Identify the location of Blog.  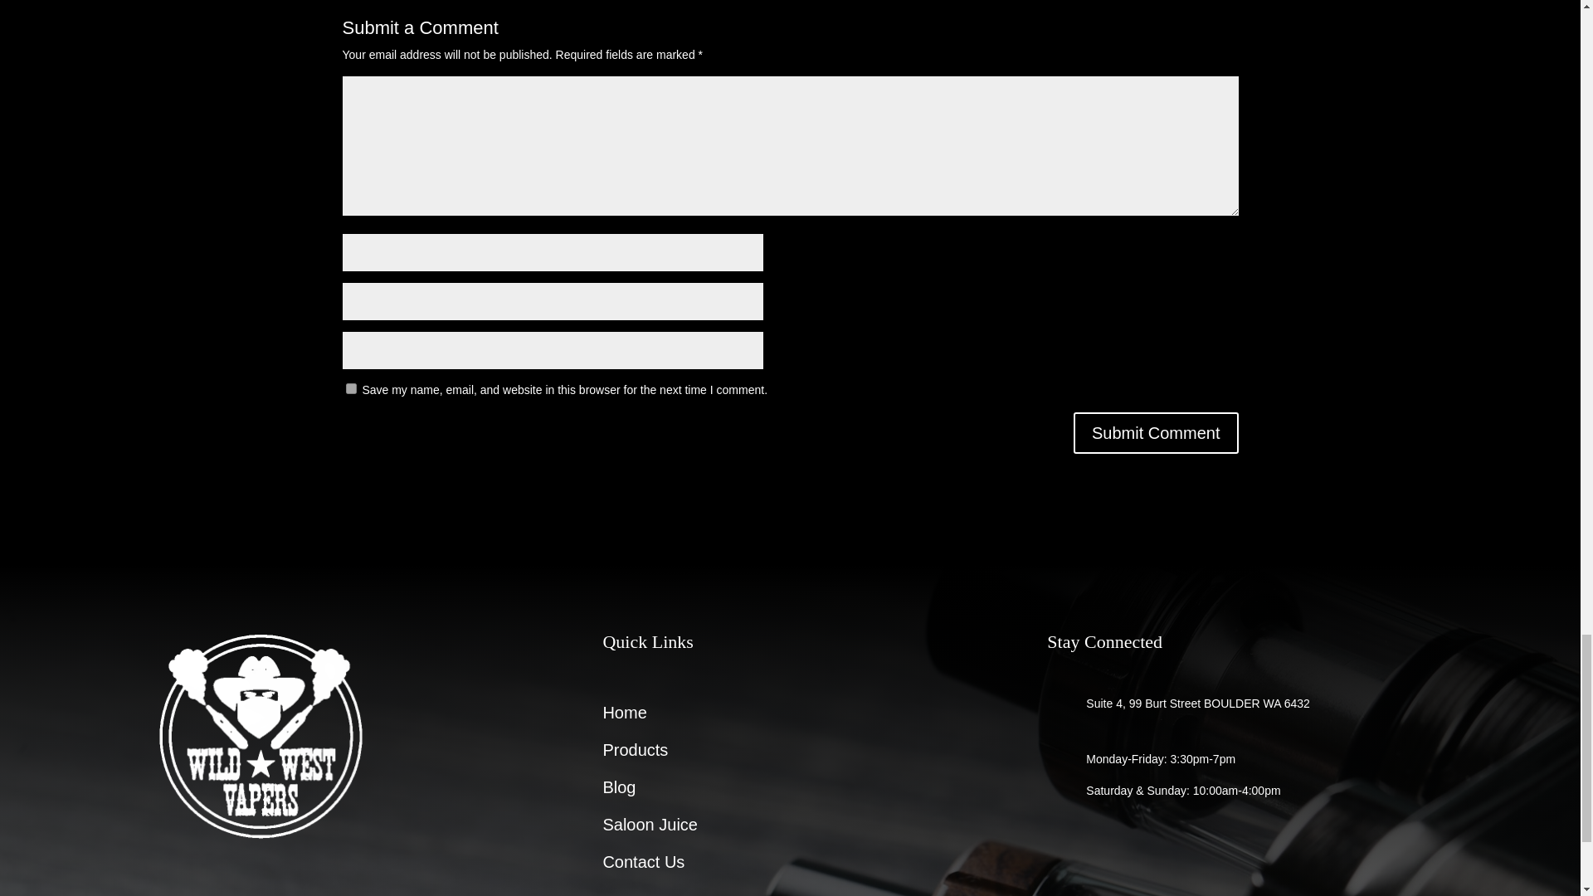
(619, 791).